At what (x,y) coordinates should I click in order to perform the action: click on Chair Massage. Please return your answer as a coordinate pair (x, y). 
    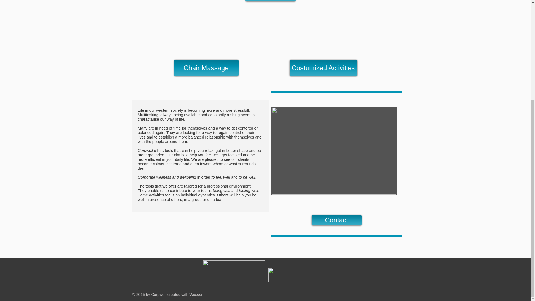
    Looking at the image, I should click on (206, 68).